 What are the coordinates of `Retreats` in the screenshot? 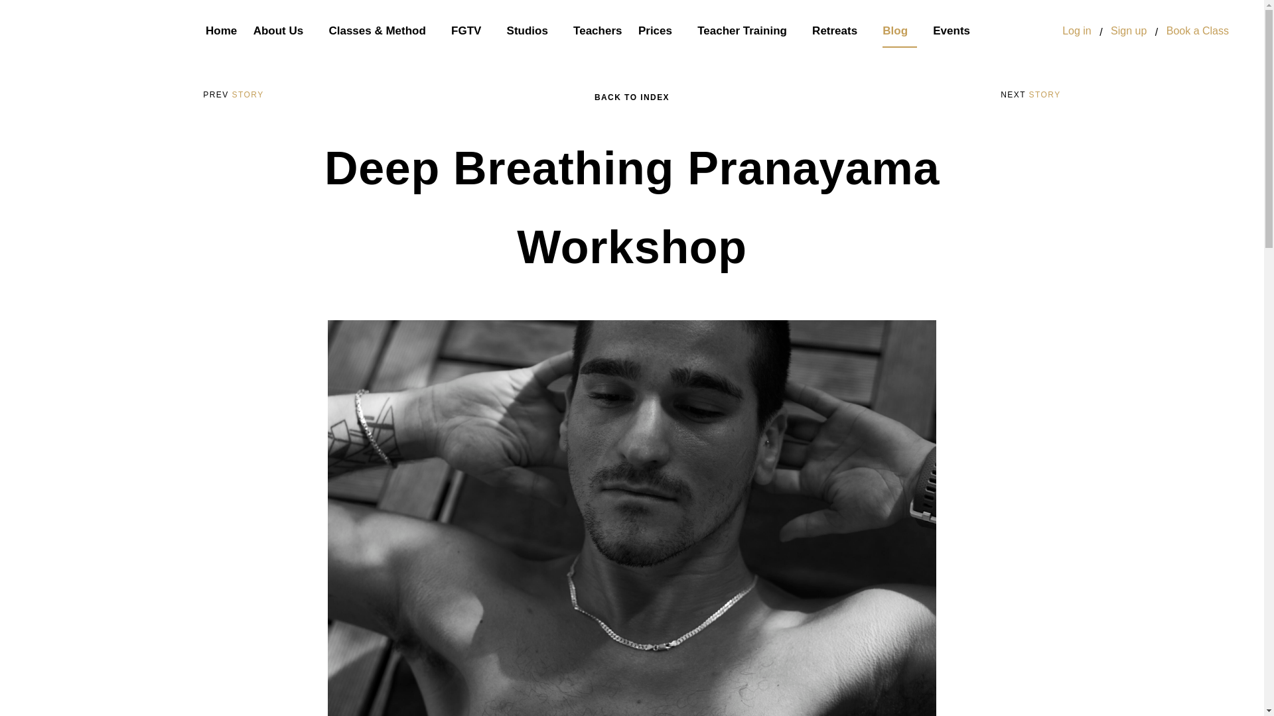 It's located at (839, 31).